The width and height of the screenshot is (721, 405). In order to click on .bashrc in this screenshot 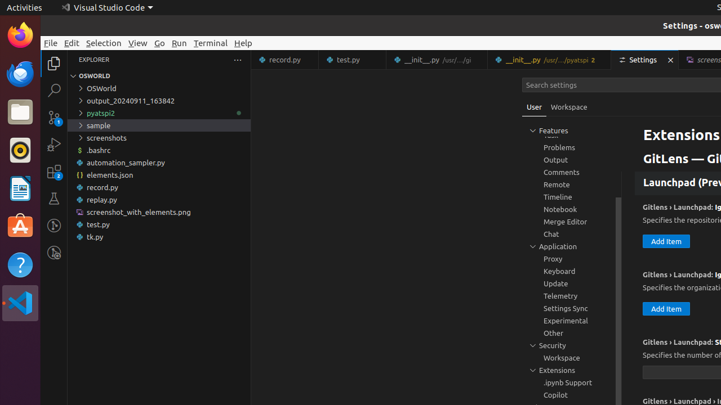, I will do `click(159, 150)`.